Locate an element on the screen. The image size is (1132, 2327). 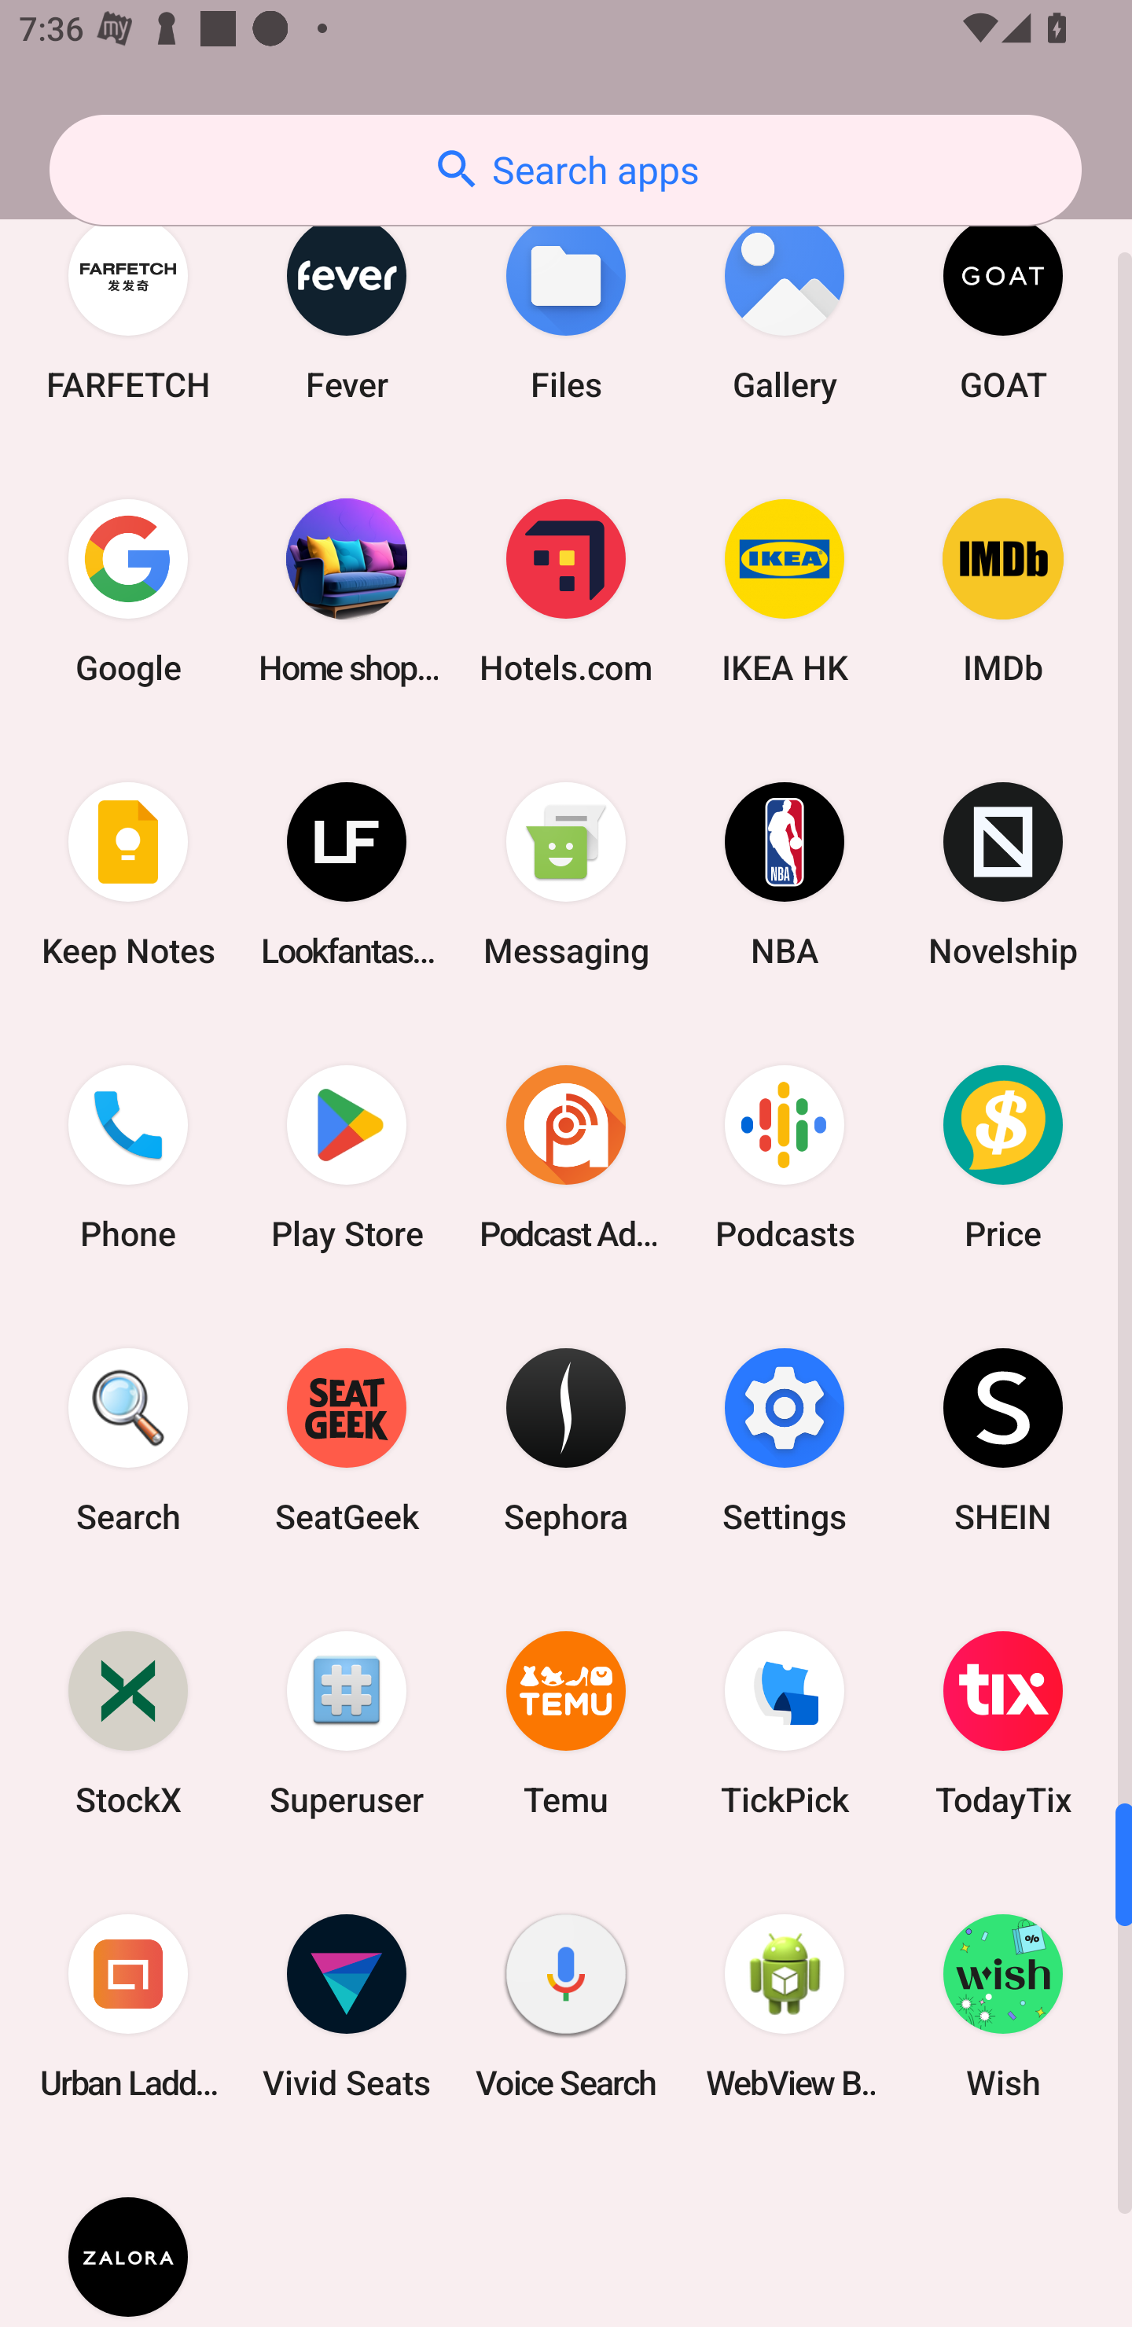
SHEIN is located at coordinates (1003, 1440).